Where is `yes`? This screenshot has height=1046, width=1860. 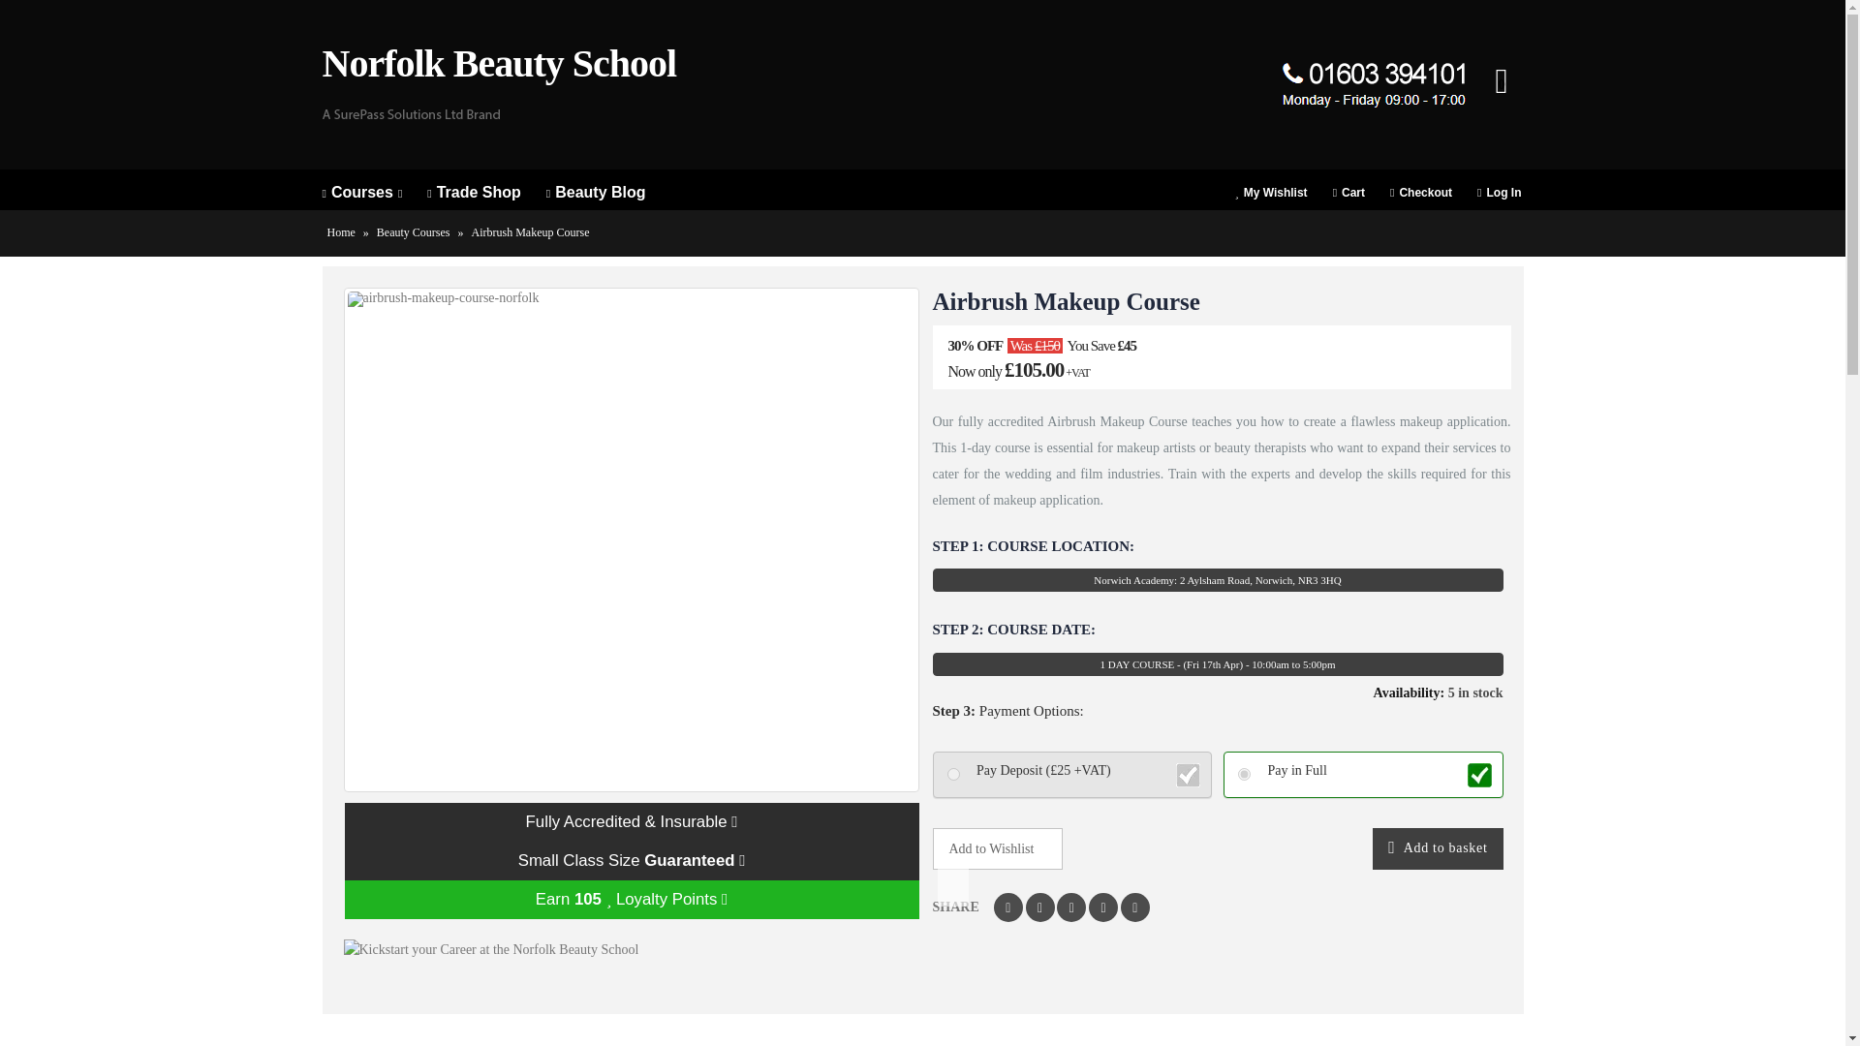
yes is located at coordinates (953, 773).